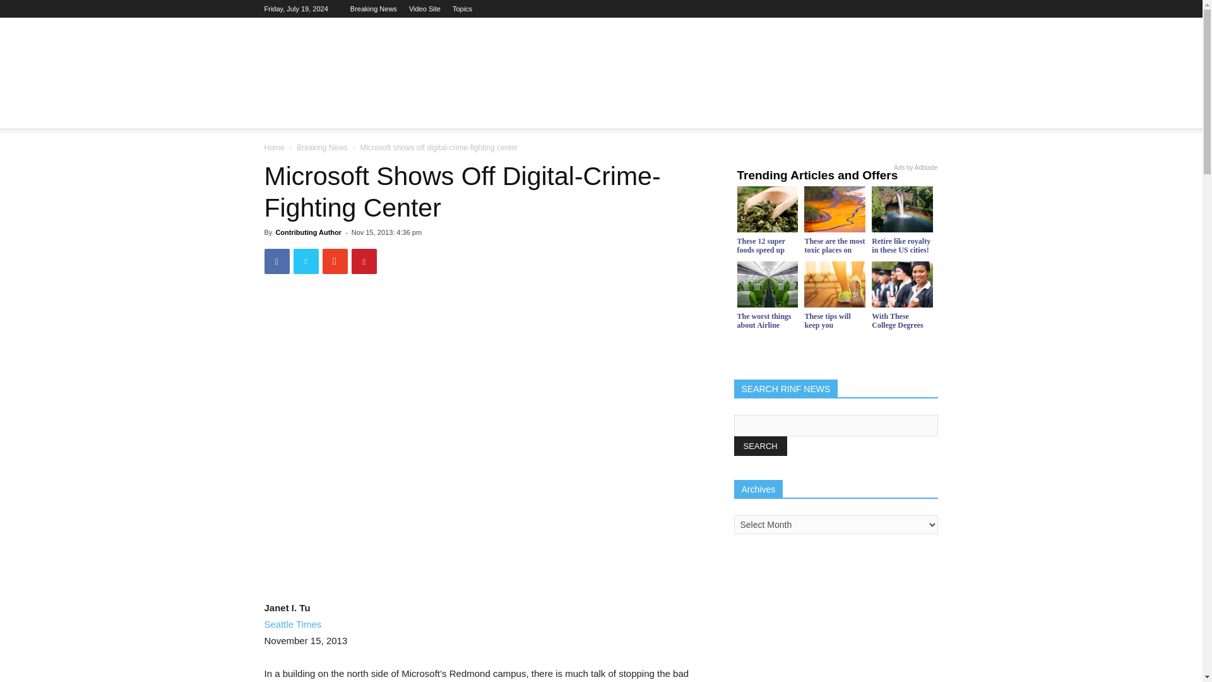 This screenshot has width=1212, height=682. I want to click on Home, so click(274, 147).